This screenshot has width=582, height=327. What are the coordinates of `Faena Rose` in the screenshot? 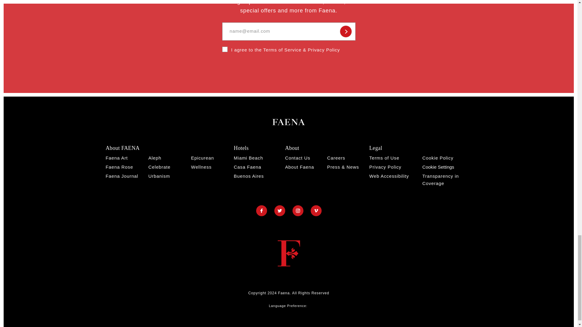 It's located at (119, 167).